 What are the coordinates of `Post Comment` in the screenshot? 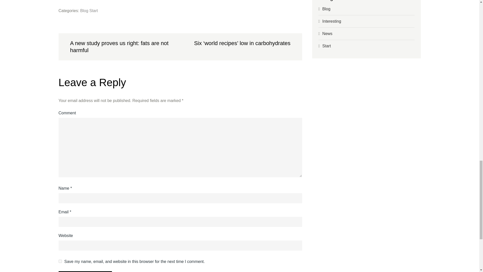 It's located at (85, 271).